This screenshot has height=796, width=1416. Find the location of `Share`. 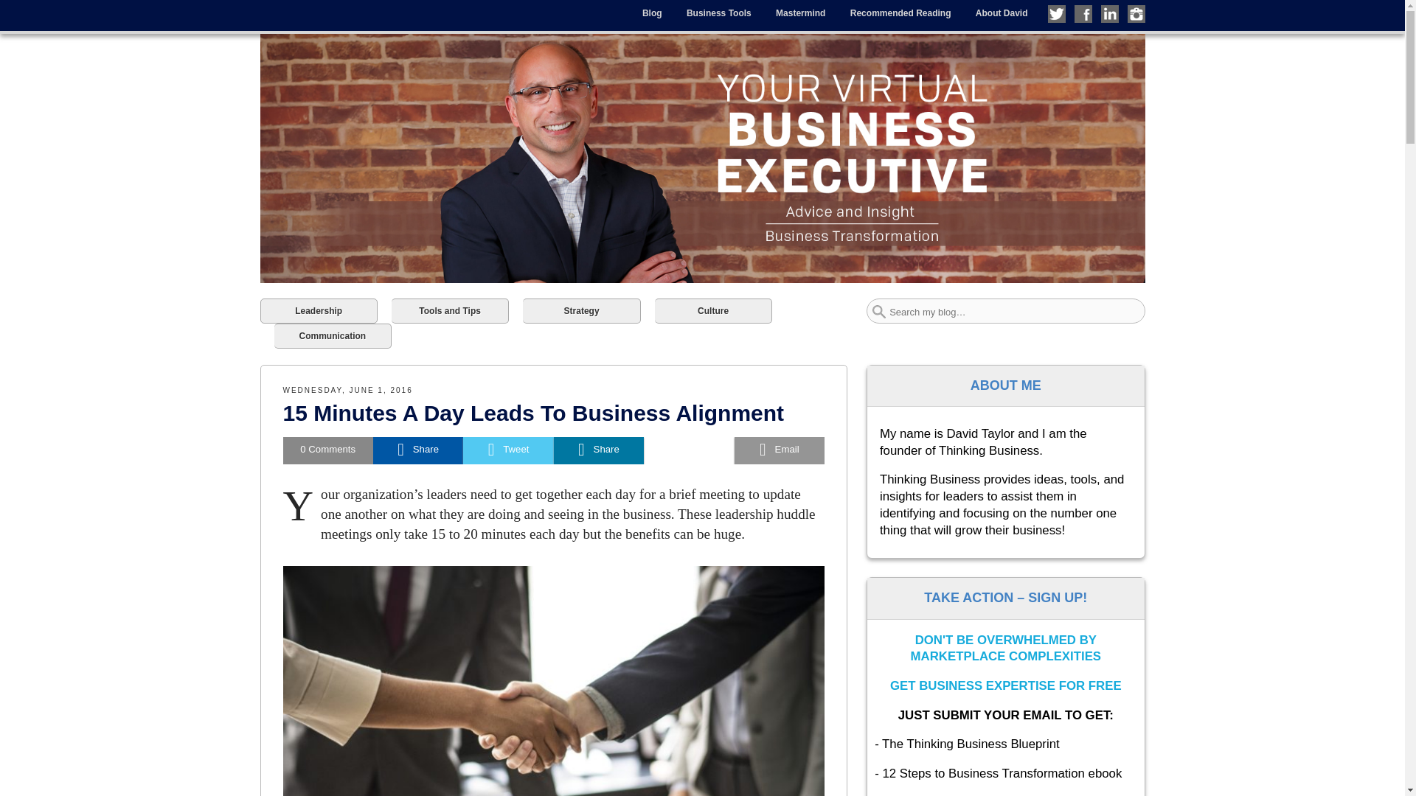

Share is located at coordinates (599, 450).